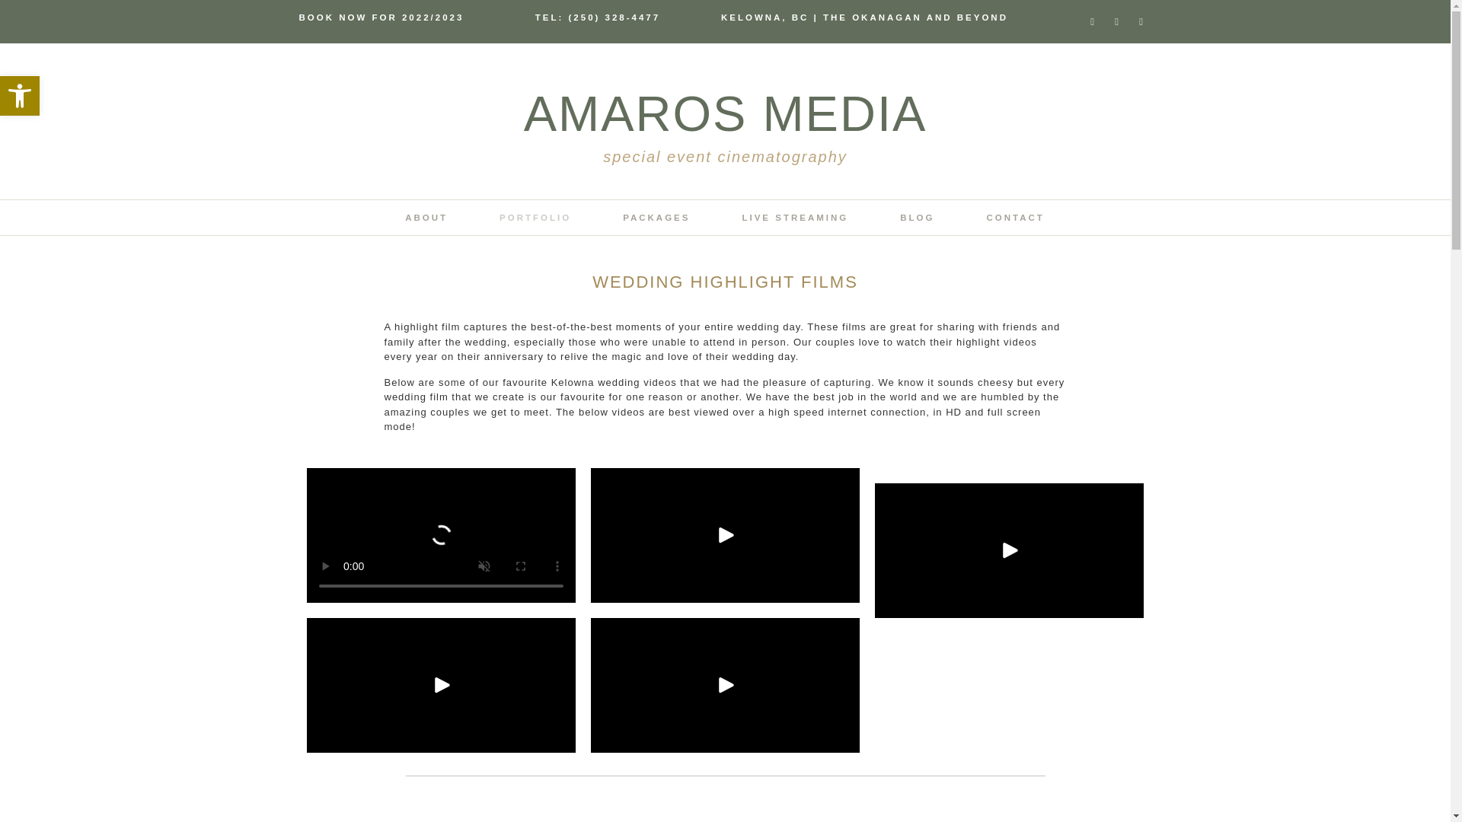 This screenshot has width=1462, height=822. Describe the element at coordinates (656, 218) in the screenshot. I see `PORTFOLIO` at that location.